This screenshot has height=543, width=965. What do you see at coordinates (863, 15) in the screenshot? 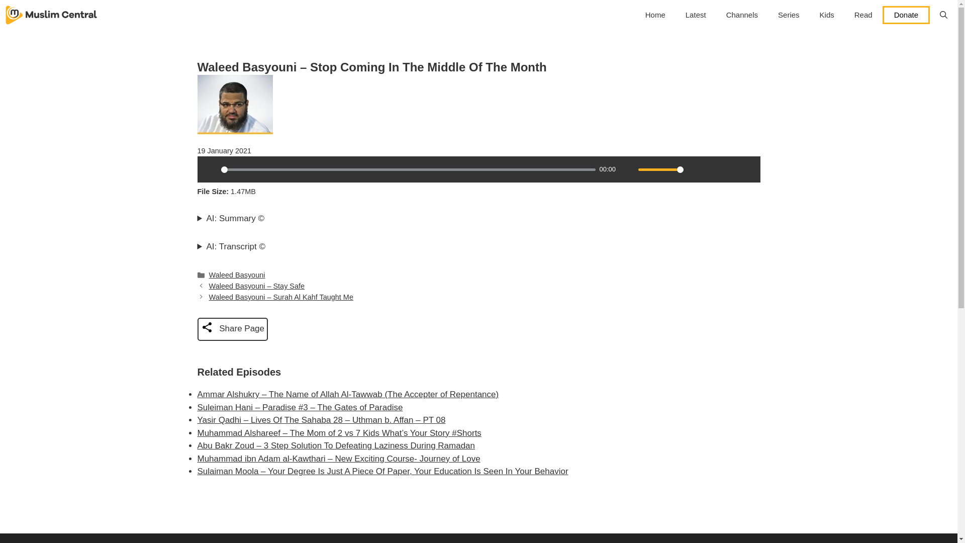
I see `Read` at bounding box center [863, 15].